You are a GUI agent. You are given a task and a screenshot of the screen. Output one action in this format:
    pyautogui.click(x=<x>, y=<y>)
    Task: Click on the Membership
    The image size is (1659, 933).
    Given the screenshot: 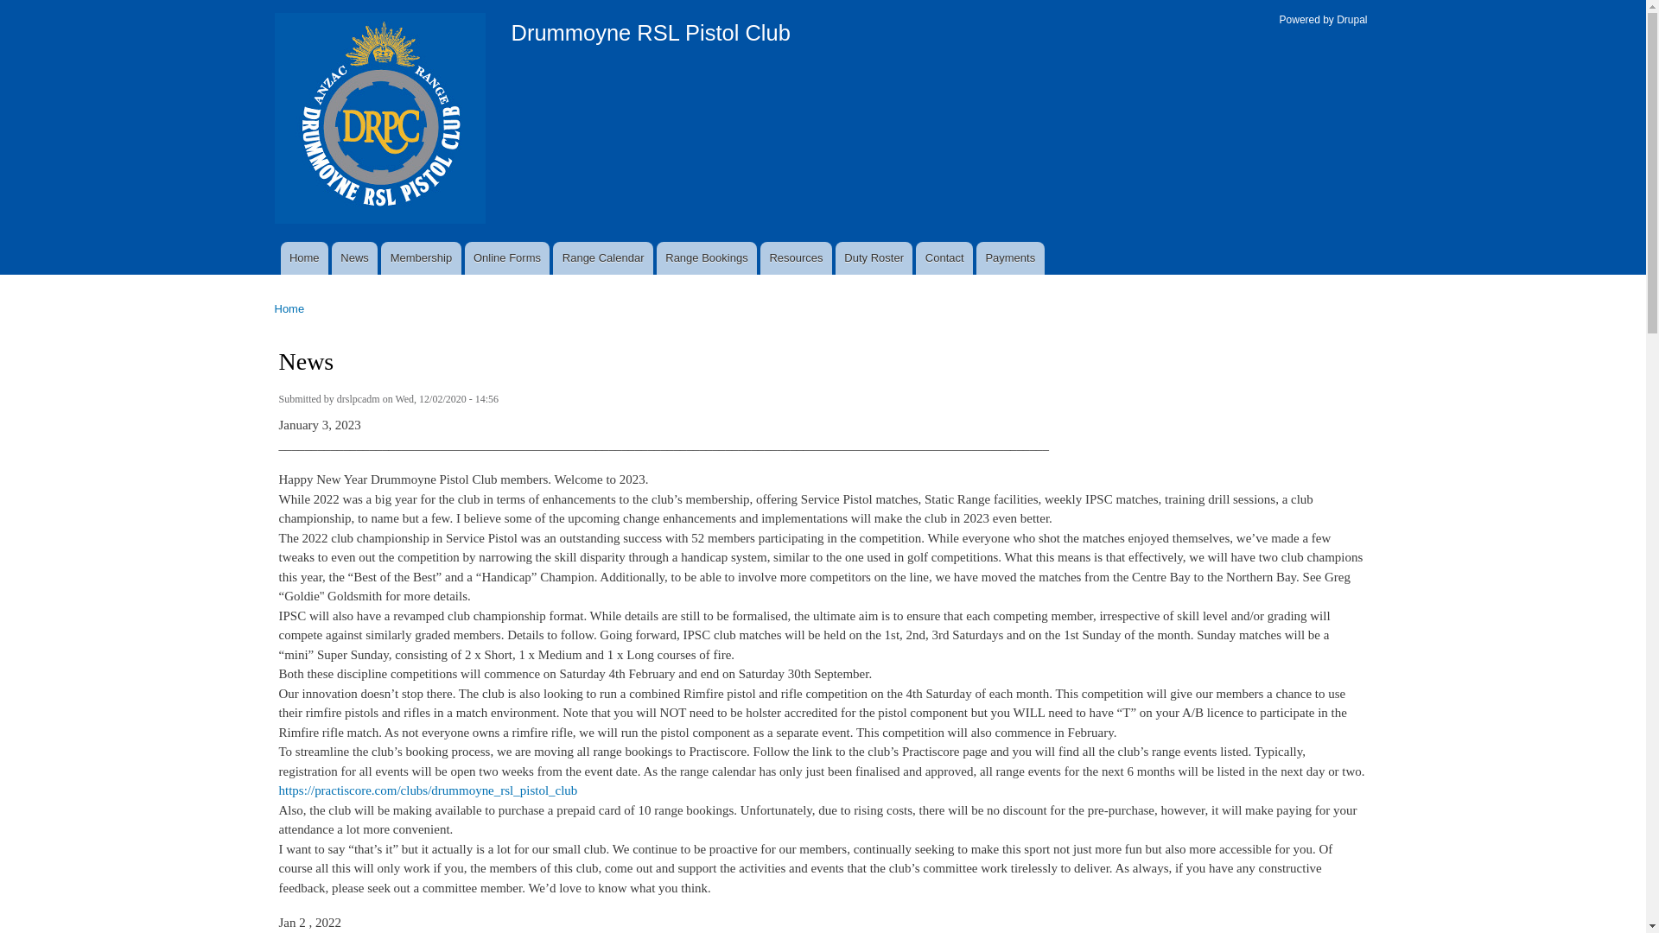 What is the action you would take?
    pyautogui.click(x=421, y=258)
    